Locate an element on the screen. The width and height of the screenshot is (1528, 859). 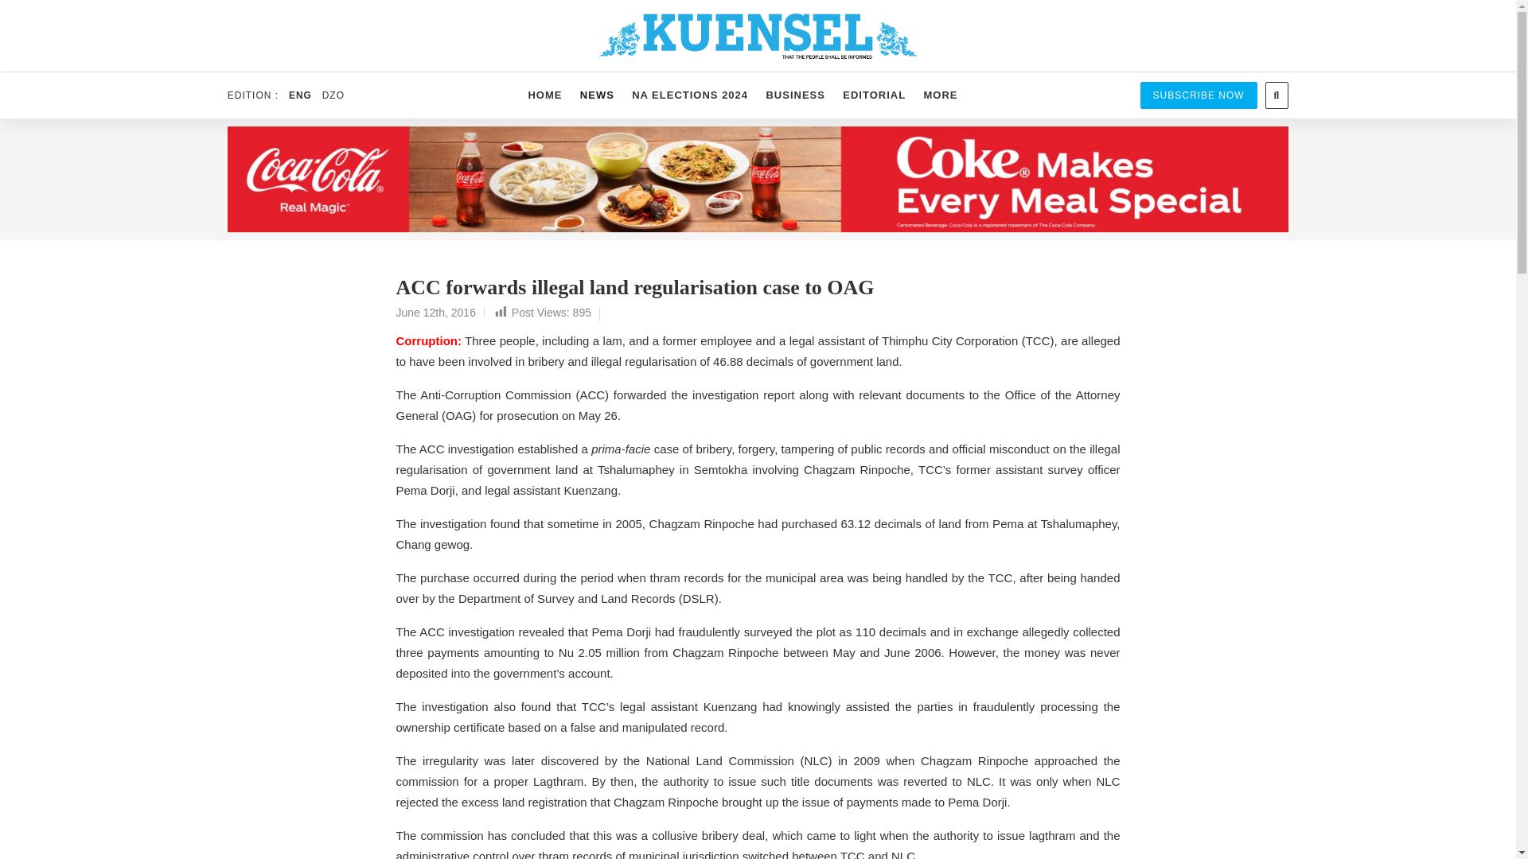
SUBSCRIBE NOW is located at coordinates (1199, 95).